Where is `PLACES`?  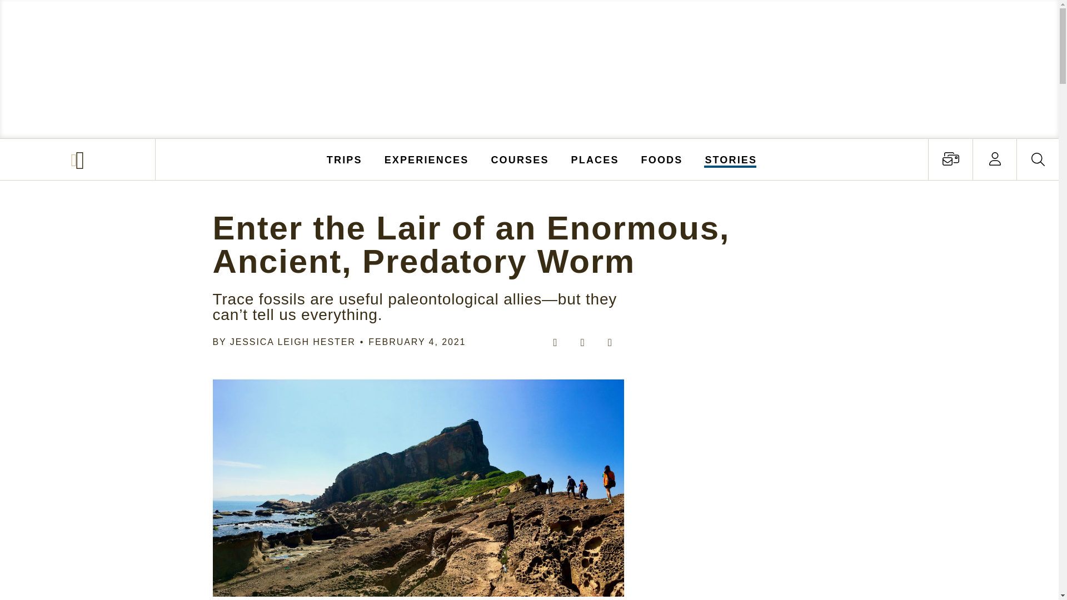 PLACES is located at coordinates (595, 159).